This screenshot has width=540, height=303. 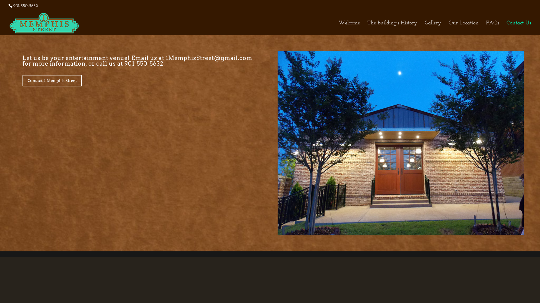 I want to click on FAQs, so click(x=493, y=28).